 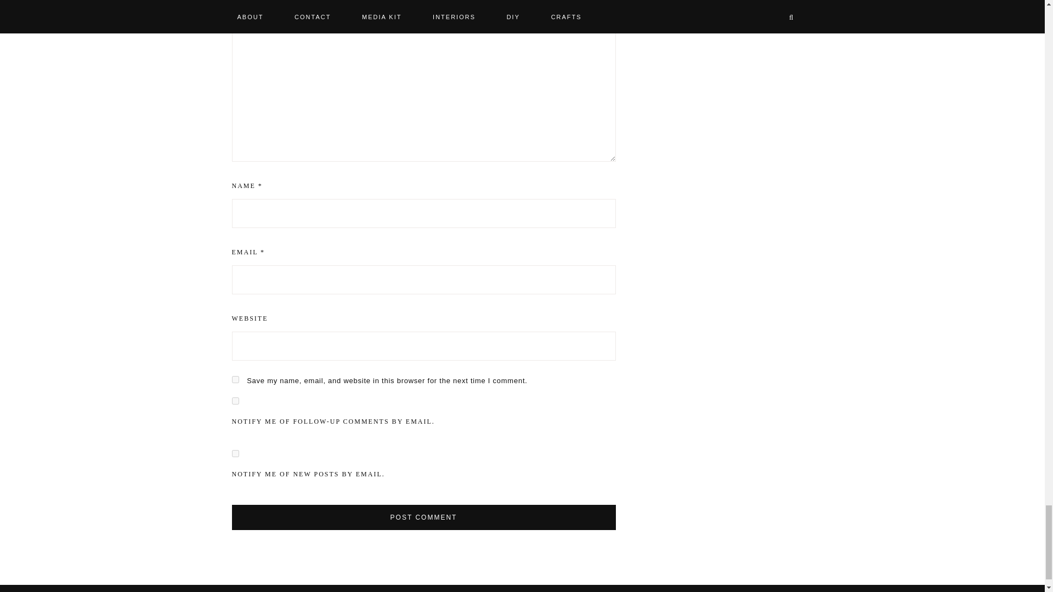 I want to click on subscribe, so click(x=235, y=453).